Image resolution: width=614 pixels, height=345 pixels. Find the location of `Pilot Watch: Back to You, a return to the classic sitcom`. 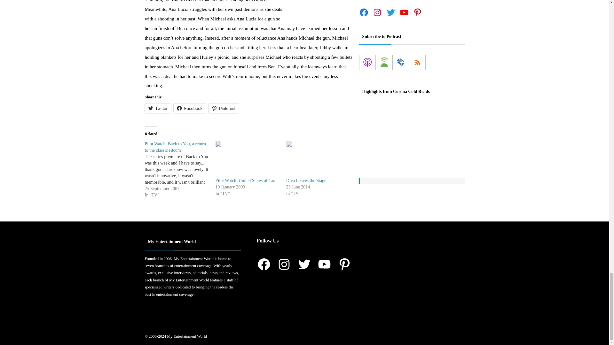

Pilot Watch: Back to You, a return to the classic sitcom is located at coordinates (180, 169).